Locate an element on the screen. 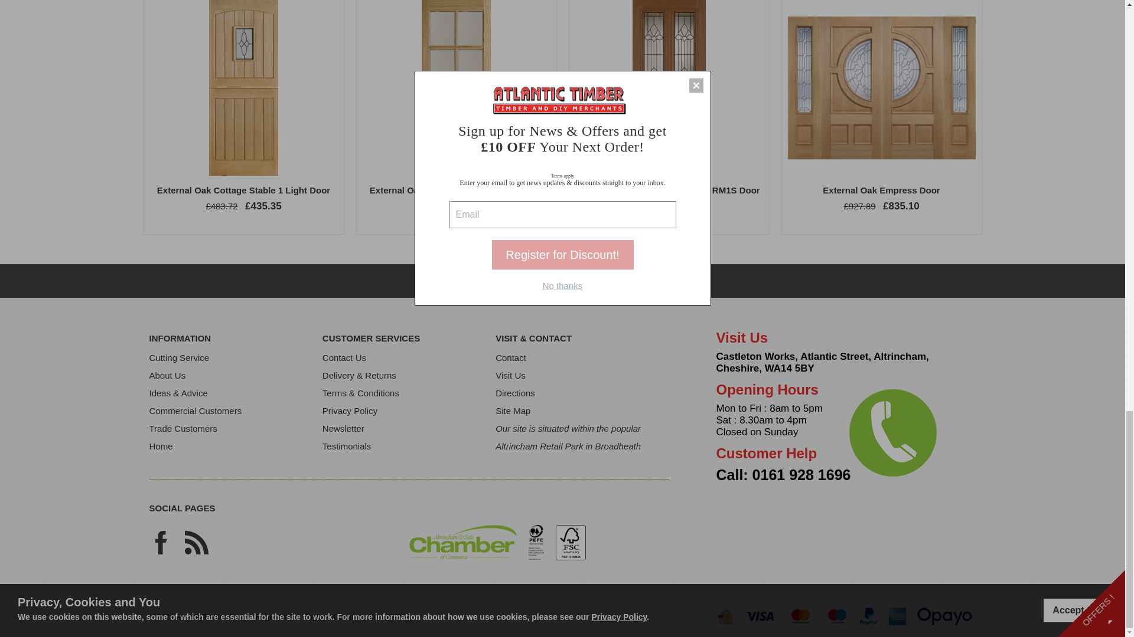  External Oak Derby Chameleon RM1S Door is located at coordinates (669, 190).